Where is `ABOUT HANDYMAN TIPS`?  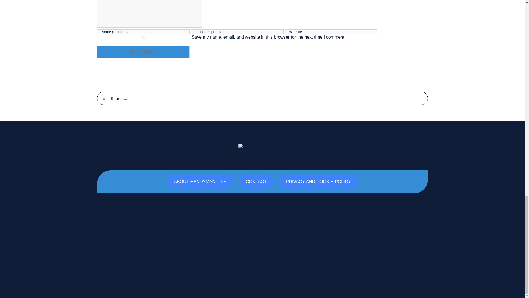 ABOUT HANDYMAN TIPS is located at coordinates (200, 182).